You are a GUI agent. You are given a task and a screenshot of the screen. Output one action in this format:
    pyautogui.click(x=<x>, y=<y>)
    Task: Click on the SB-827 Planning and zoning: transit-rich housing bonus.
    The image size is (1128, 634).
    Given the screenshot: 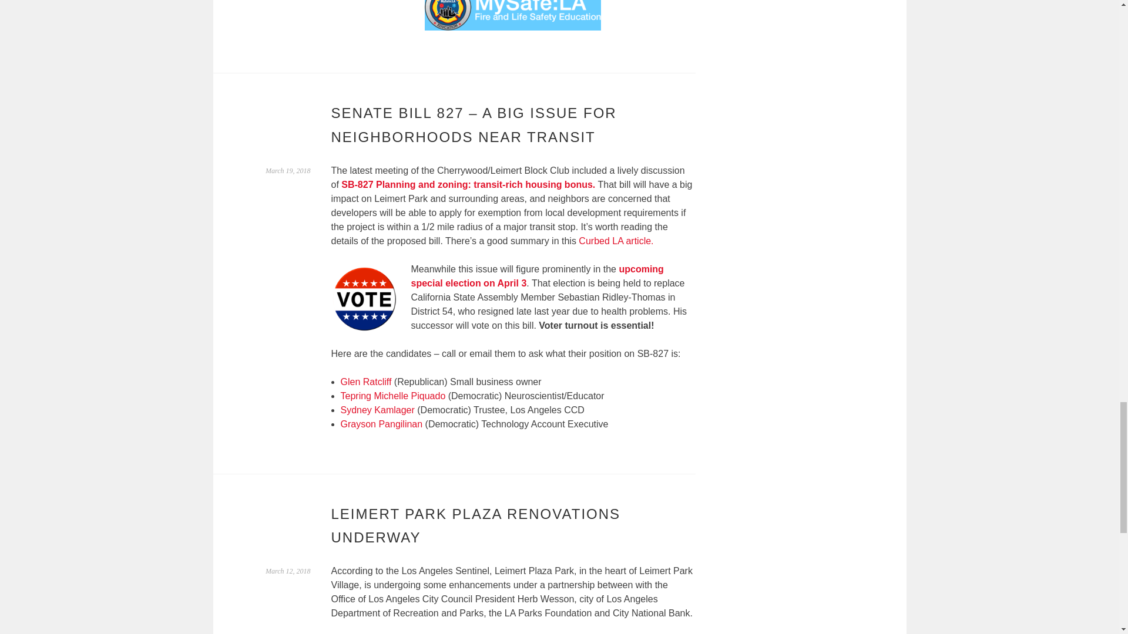 What is the action you would take?
    pyautogui.click(x=468, y=184)
    